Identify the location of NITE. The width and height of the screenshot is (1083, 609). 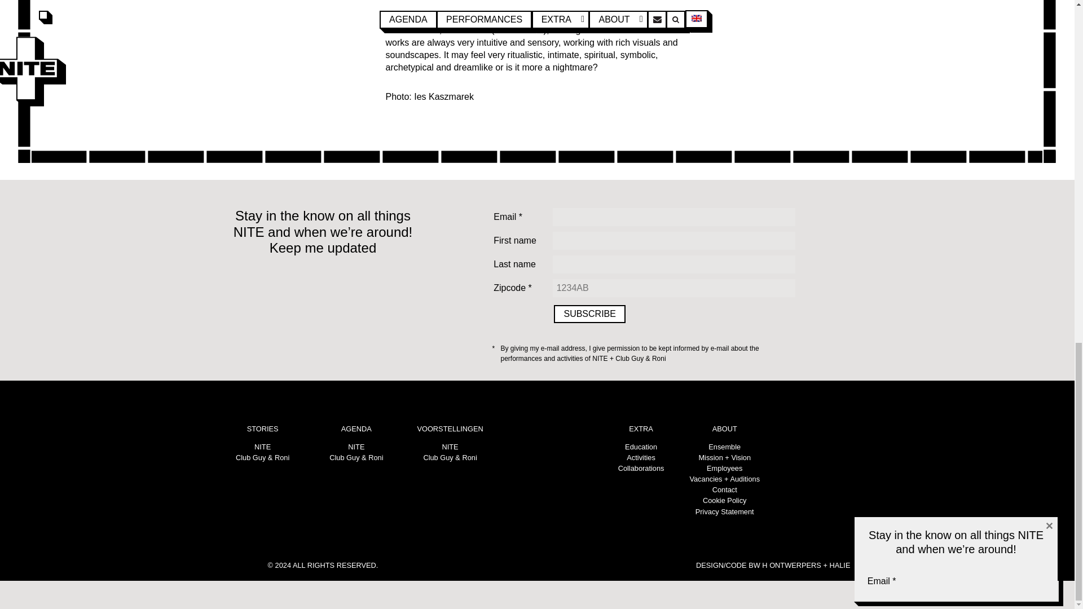
(355, 447).